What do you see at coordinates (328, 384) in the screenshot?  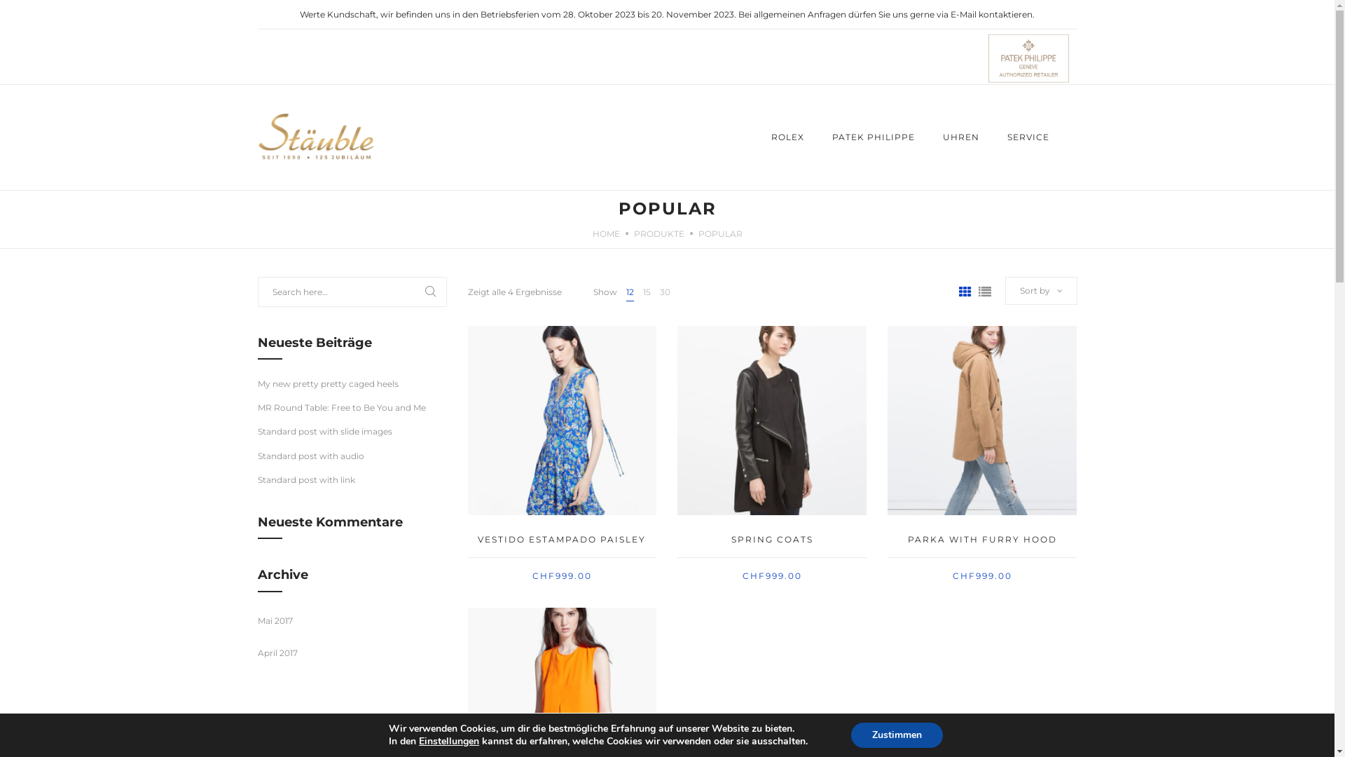 I see `My new pretty pretty caged heels` at bounding box center [328, 384].